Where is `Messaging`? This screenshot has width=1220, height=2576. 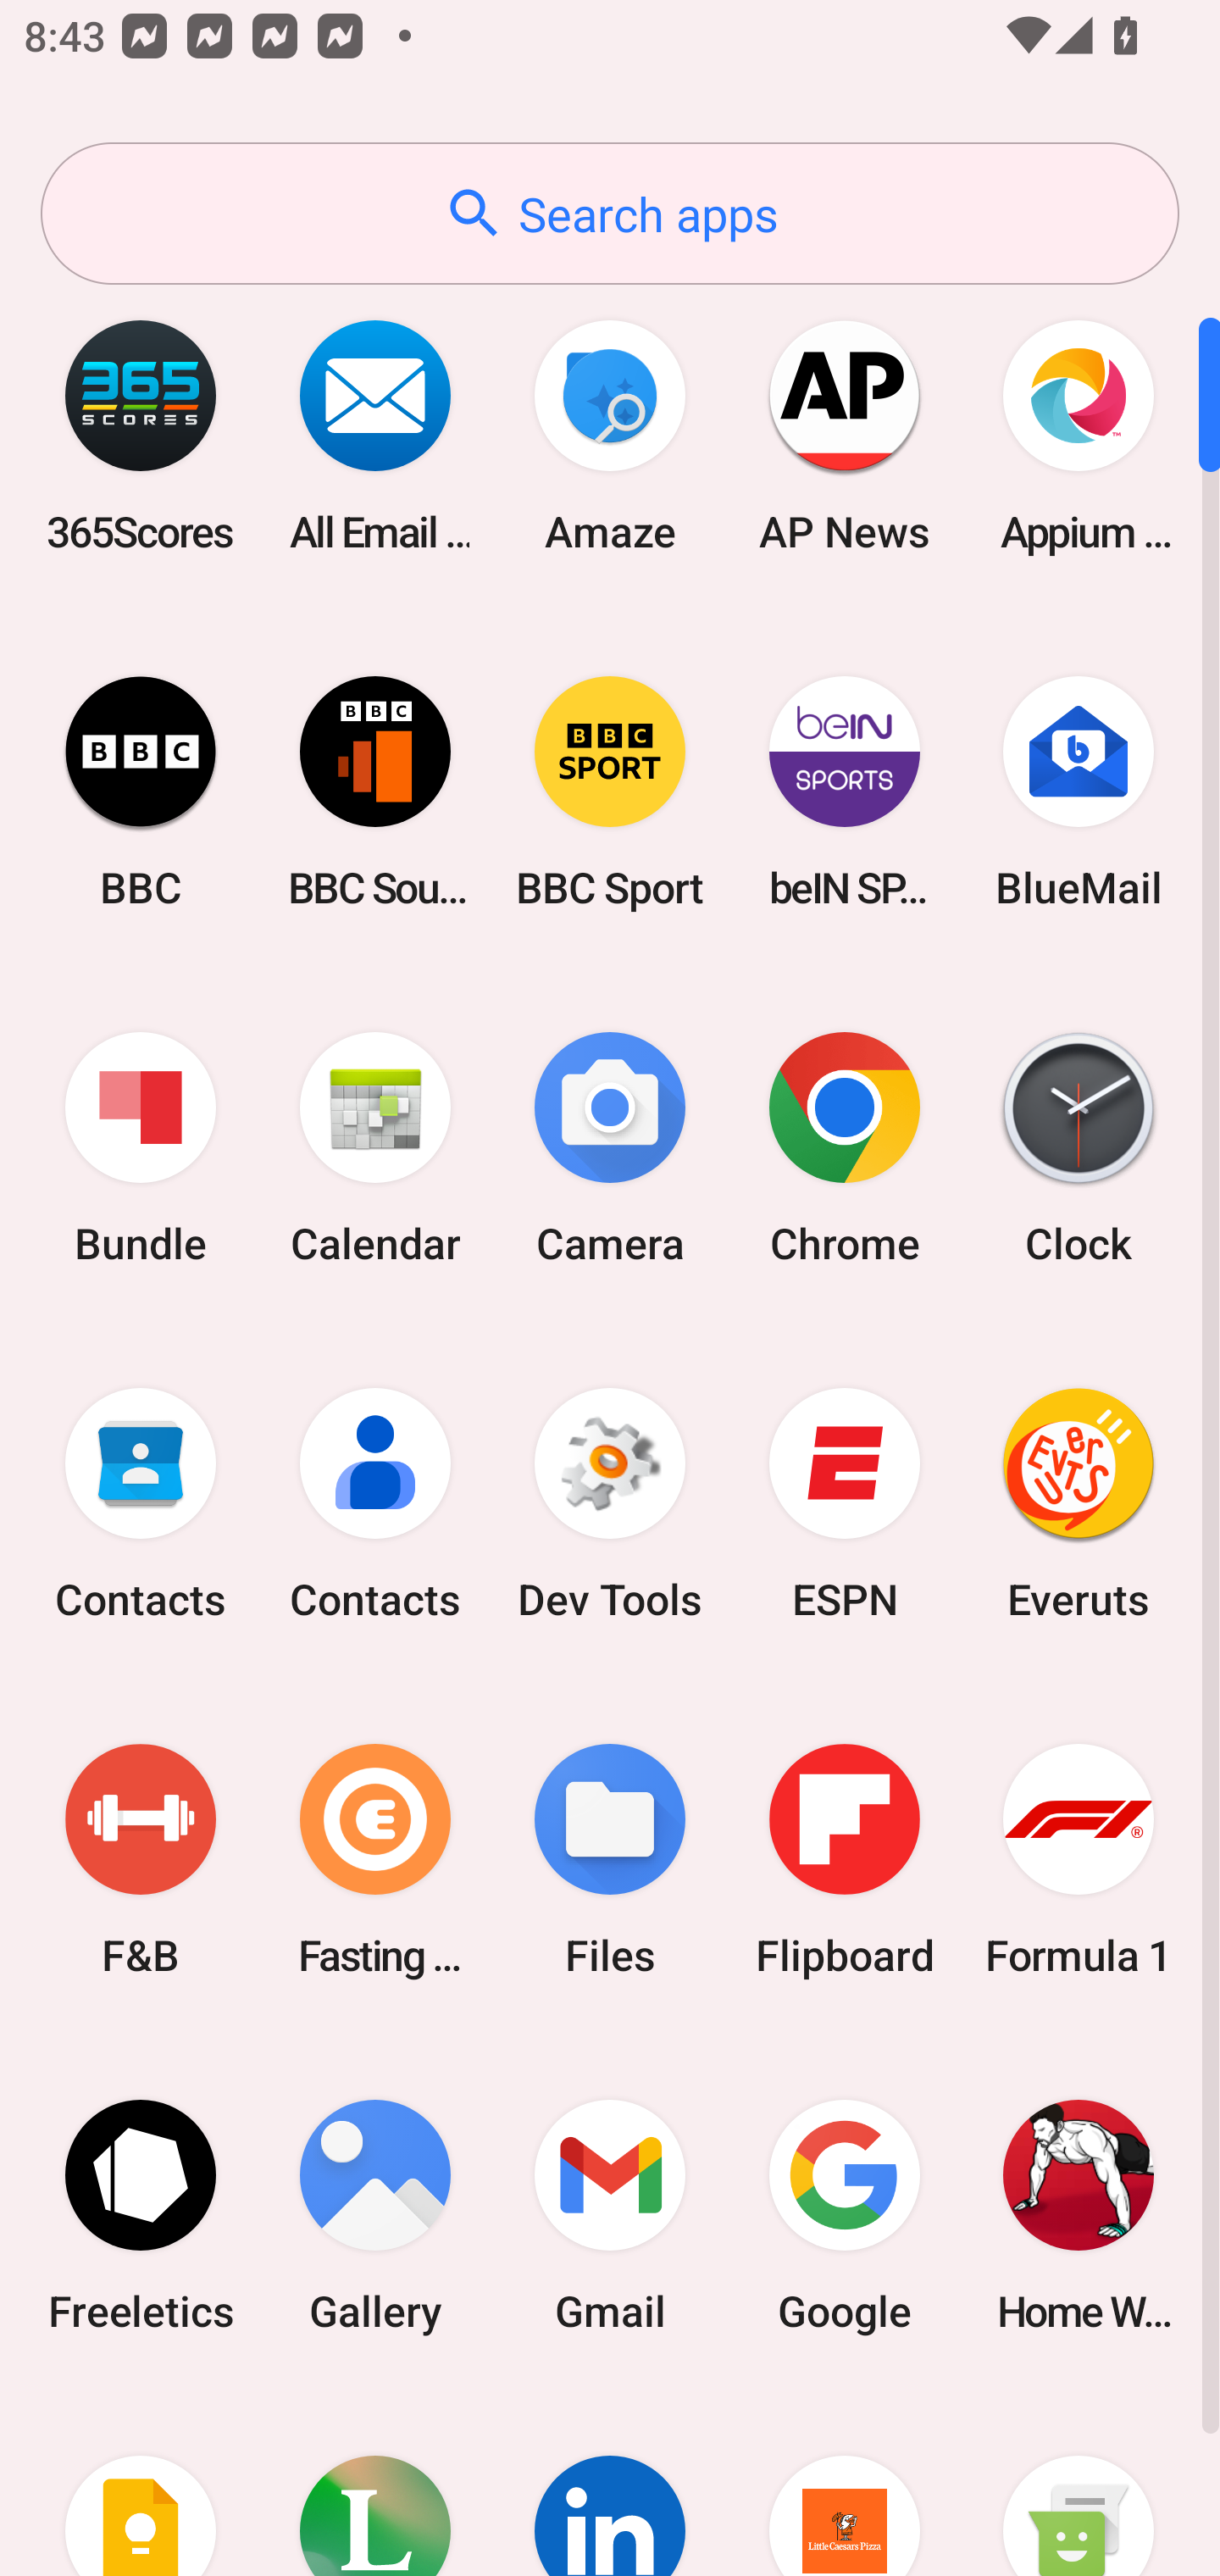
Messaging is located at coordinates (1079, 2484).